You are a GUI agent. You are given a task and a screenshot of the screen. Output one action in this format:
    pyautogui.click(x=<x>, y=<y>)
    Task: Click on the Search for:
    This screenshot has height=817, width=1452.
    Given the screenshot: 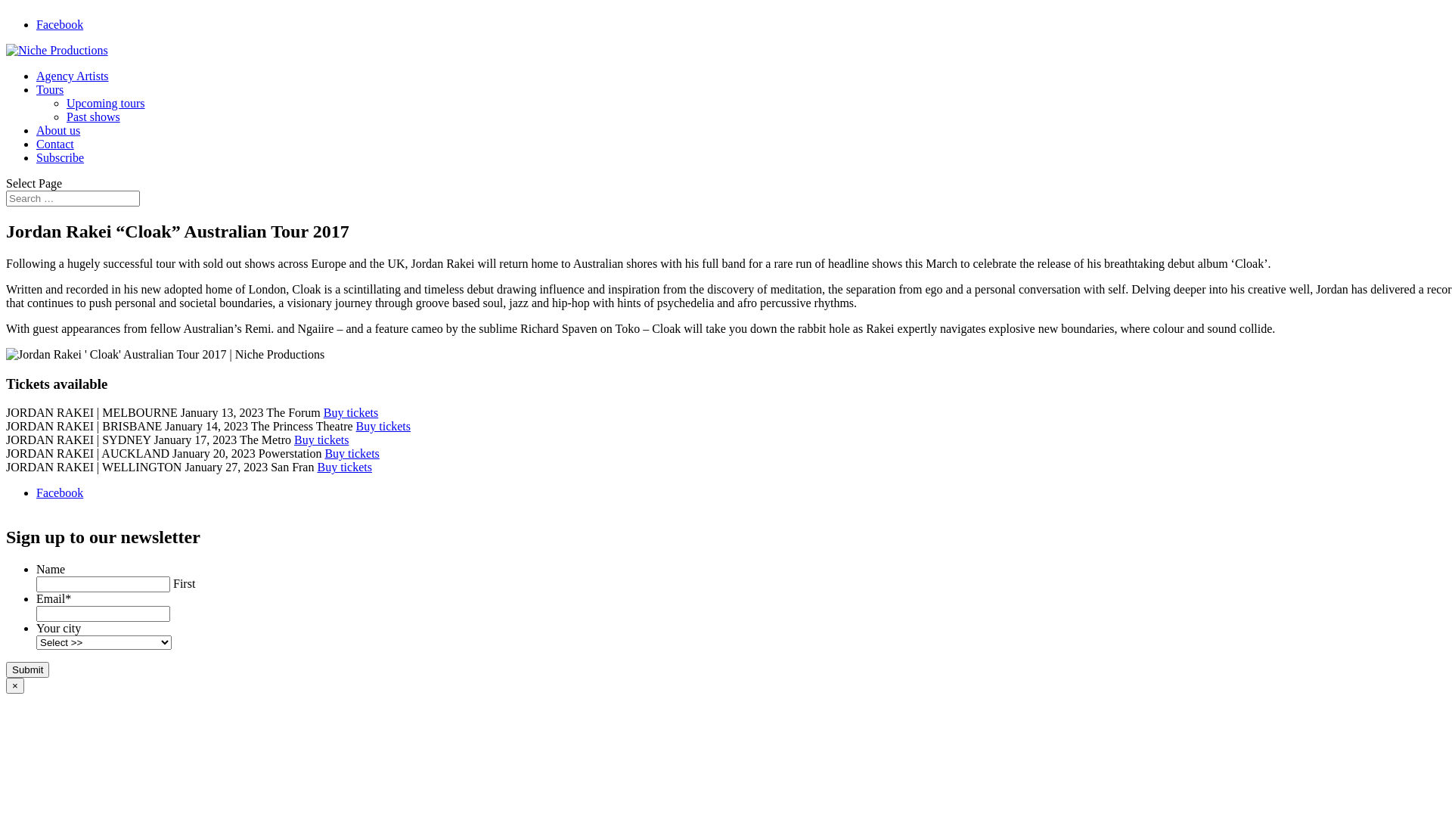 What is the action you would take?
    pyautogui.click(x=73, y=198)
    